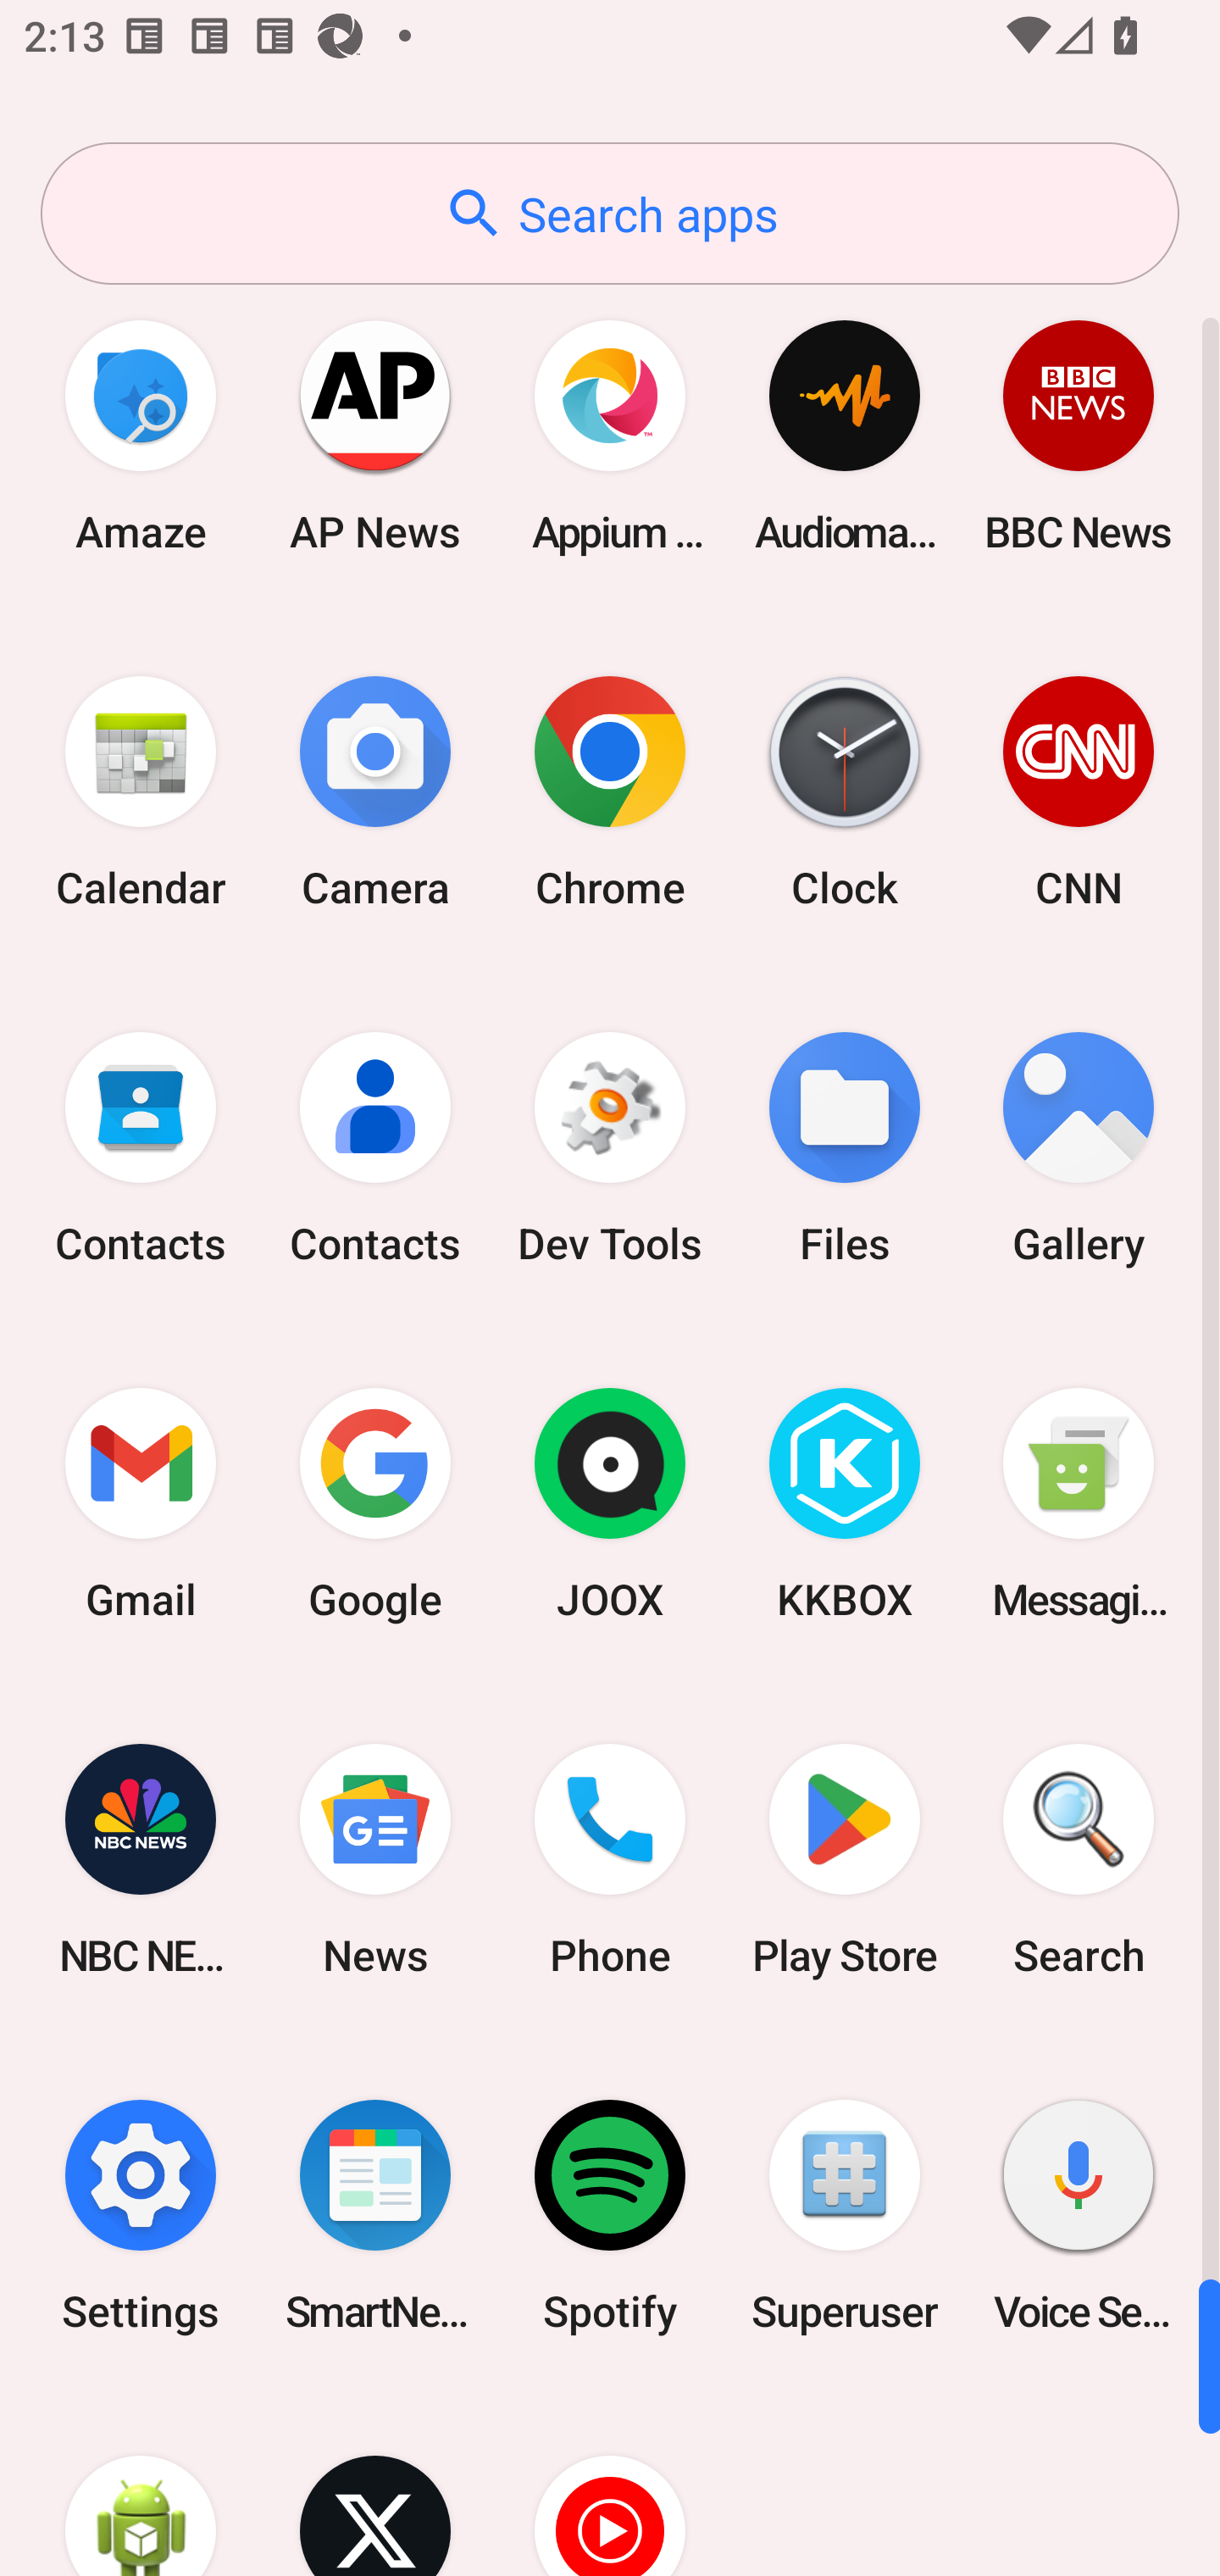 Image resolution: width=1220 pixels, height=2576 pixels. What do you see at coordinates (375, 2484) in the screenshot?
I see `X` at bounding box center [375, 2484].